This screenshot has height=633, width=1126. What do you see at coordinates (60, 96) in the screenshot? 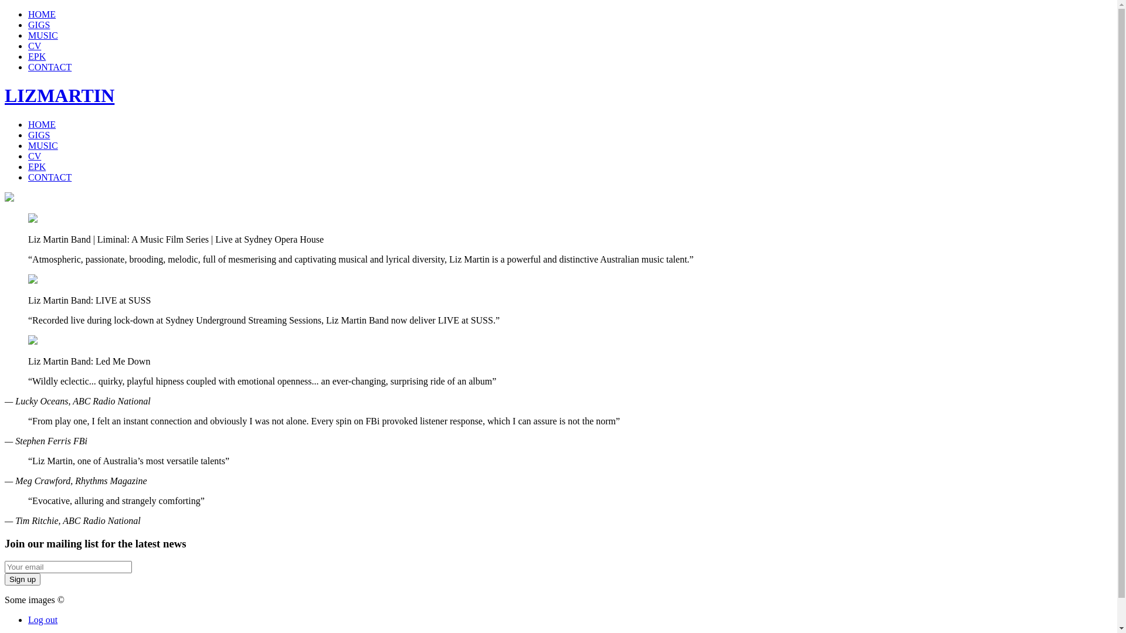
I see `LIZMARTIN` at bounding box center [60, 96].